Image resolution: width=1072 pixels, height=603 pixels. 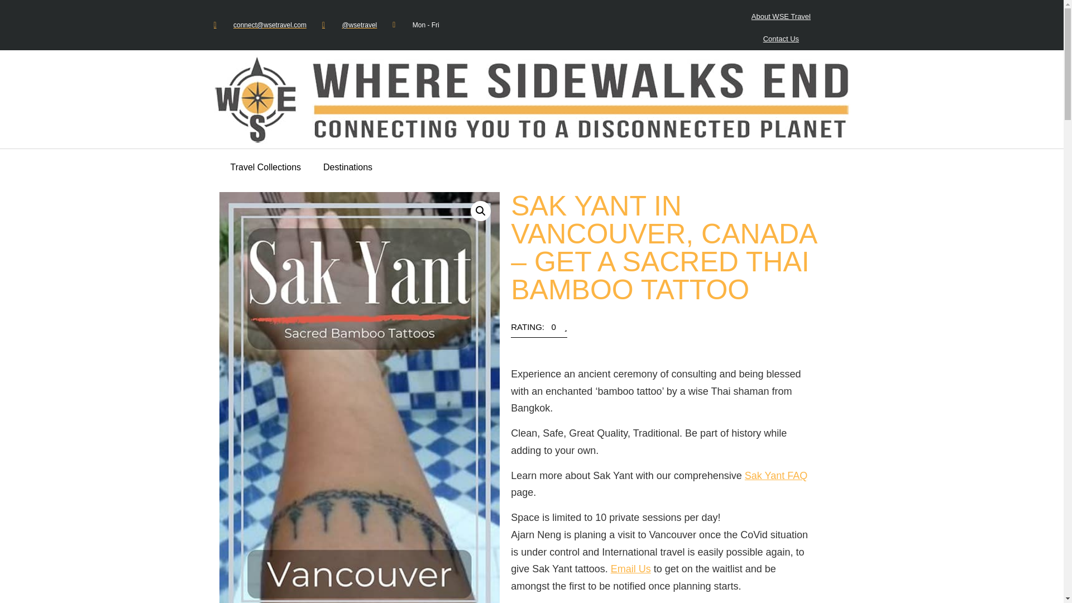 What do you see at coordinates (781, 39) in the screenshot?
I see `Contact Us` at bounding box center [781, 39].